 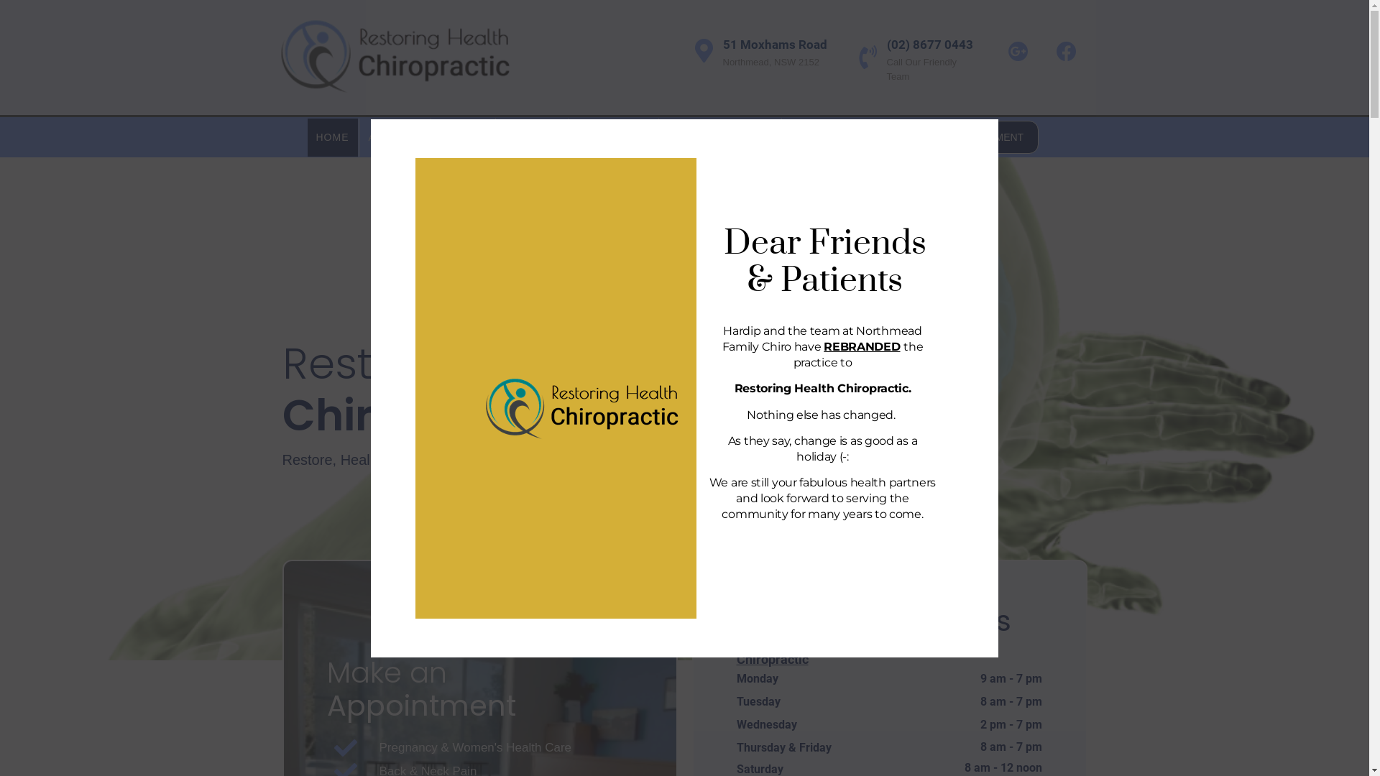 What do you see at coordinates (333, 137) in the screenshot?
I see `HOME` at bounding box center [333, 137].